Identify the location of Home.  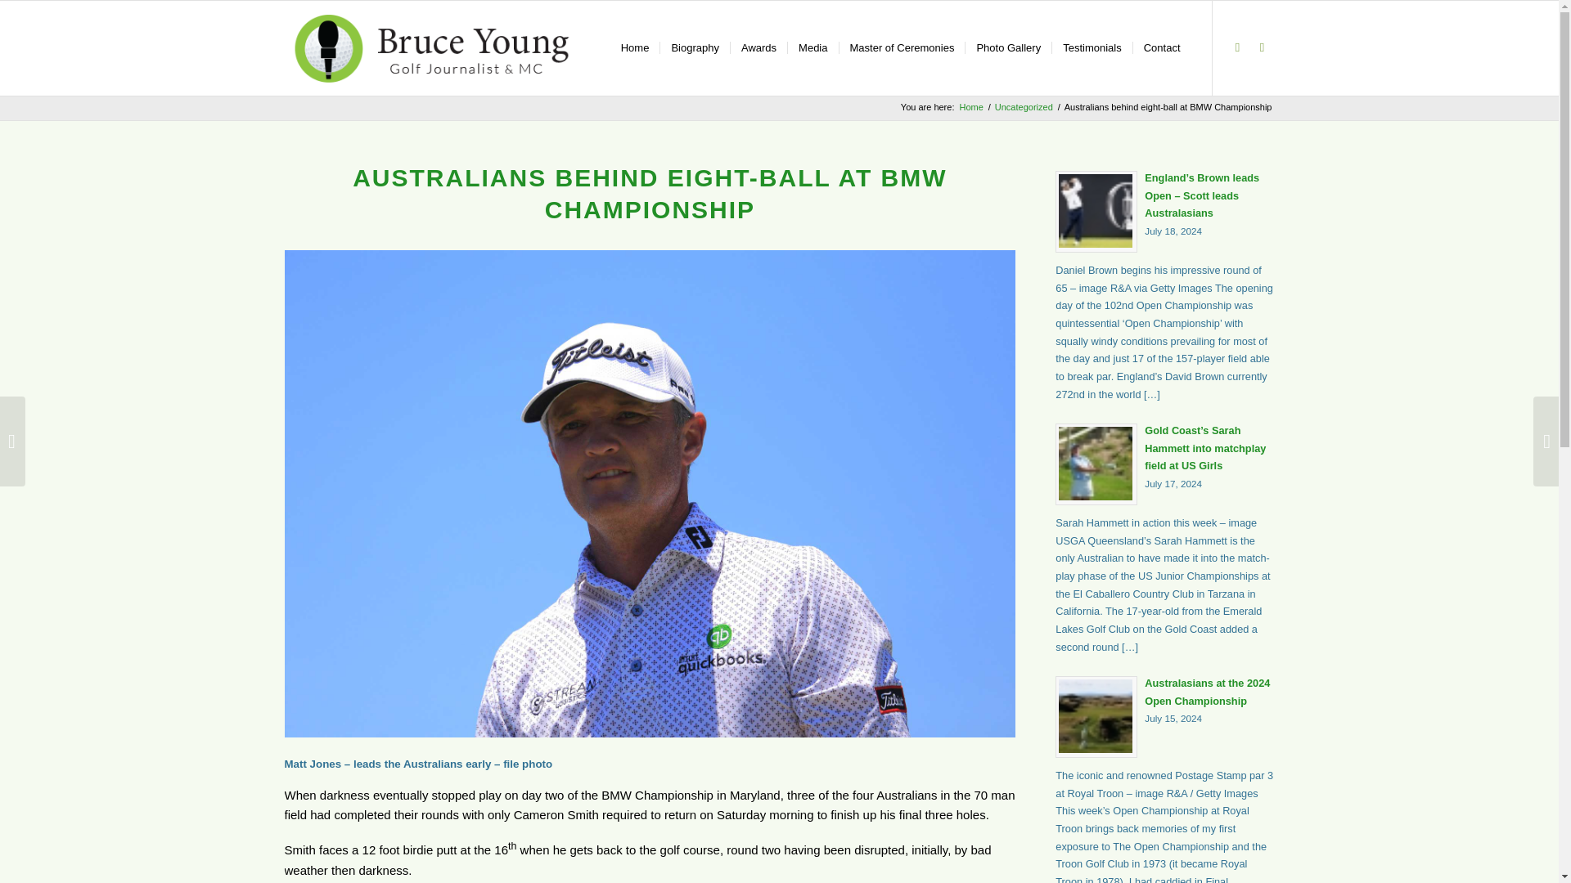
(970, 108).